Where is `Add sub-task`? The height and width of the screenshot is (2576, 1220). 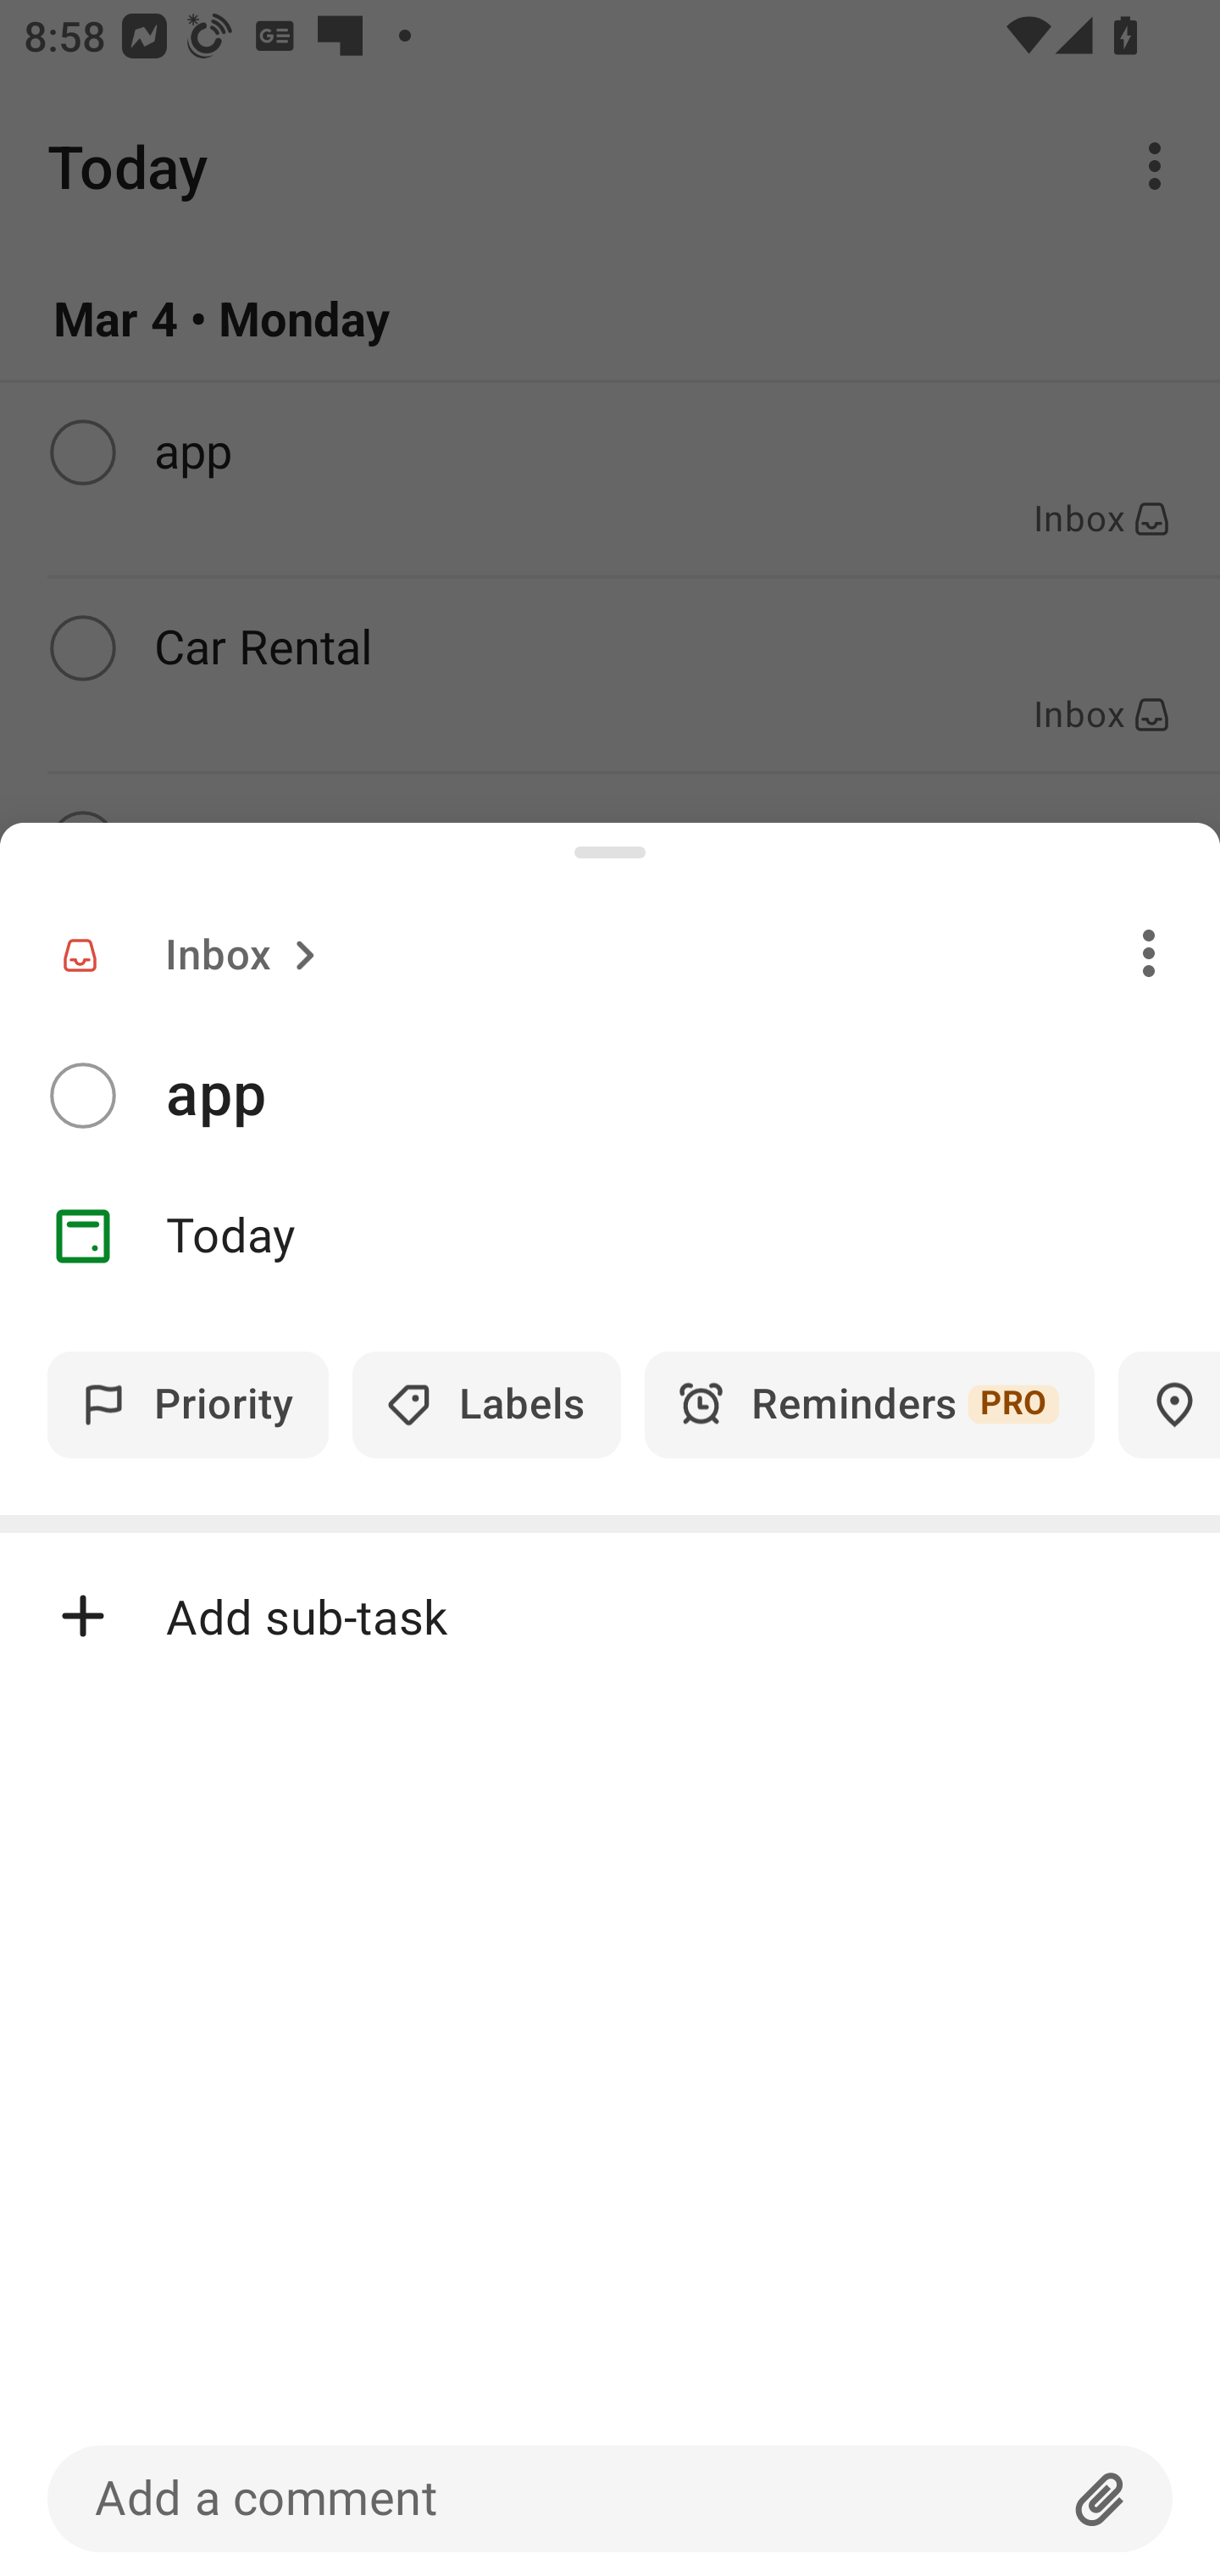 Add sub-task is located at coordinates (610, 1617).